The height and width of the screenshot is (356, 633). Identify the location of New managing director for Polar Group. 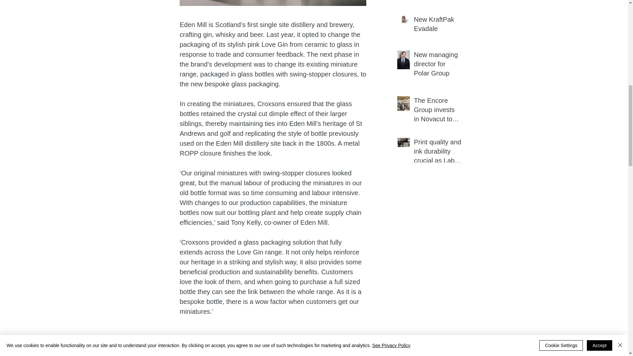
(437, 65).